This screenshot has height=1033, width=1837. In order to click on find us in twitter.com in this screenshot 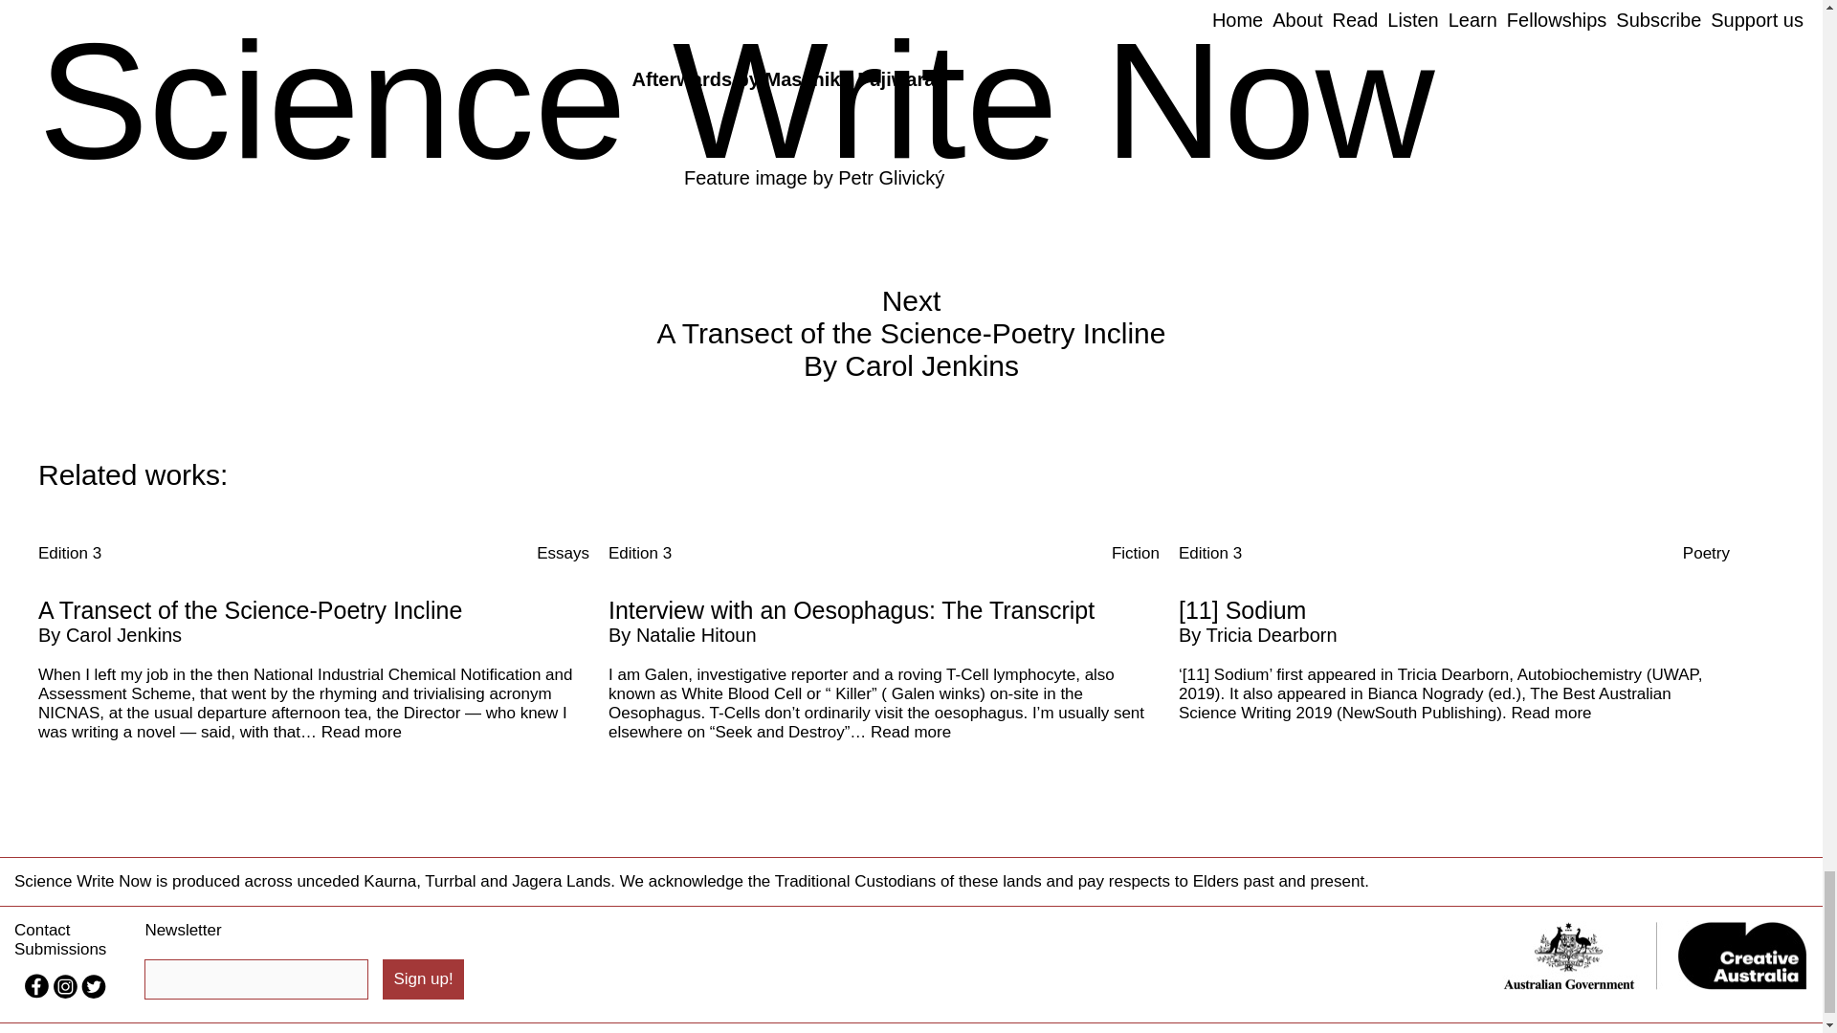, I will do `click(94, 993)`.